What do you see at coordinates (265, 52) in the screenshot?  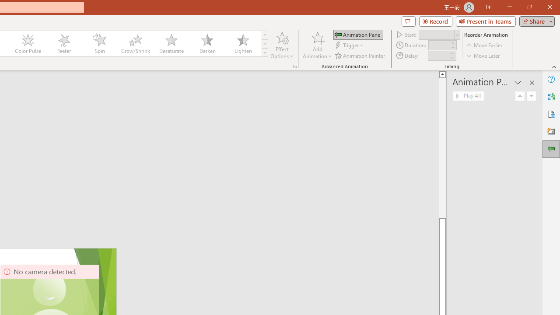 I see `Animation Styles` at bounding box center [265, 52].